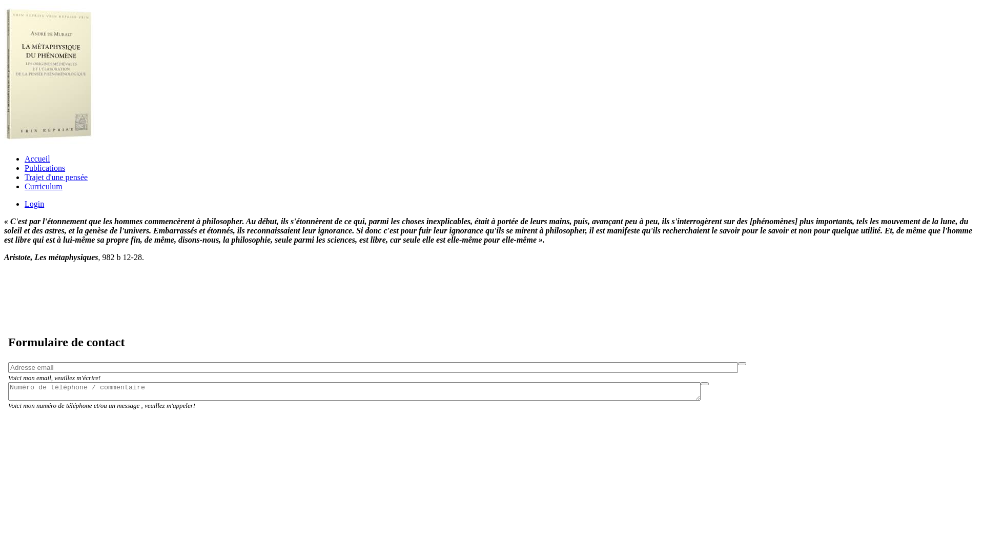 The image size is (984, 554). Describe the element at coordinates (44, 187) in the screenshot. I see `Curriculum` at that location.